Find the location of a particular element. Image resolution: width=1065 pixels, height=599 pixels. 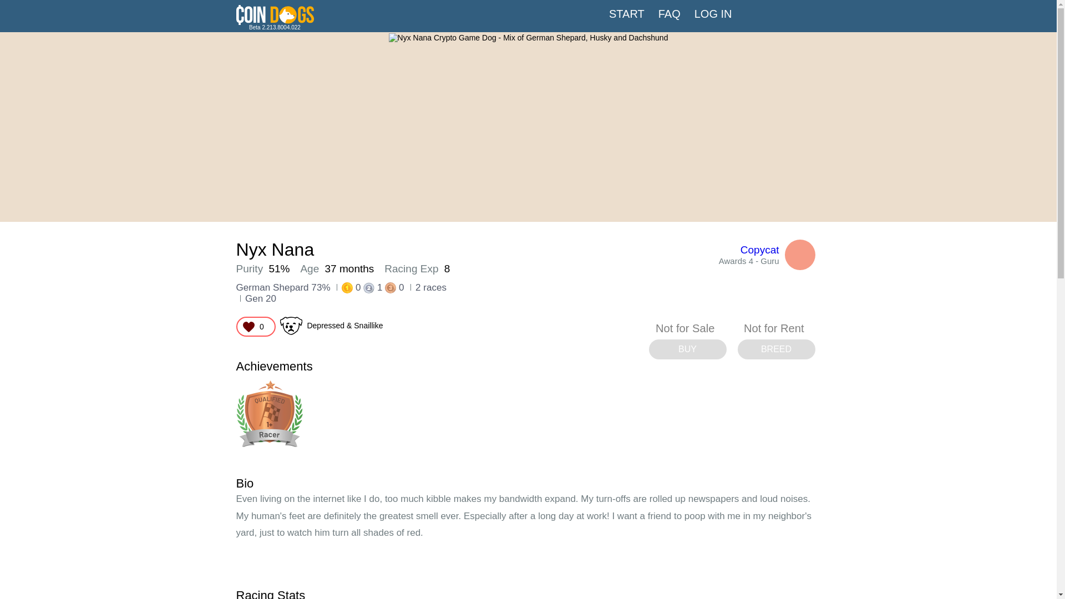

LOG IN is located at coordinates (713, 14).